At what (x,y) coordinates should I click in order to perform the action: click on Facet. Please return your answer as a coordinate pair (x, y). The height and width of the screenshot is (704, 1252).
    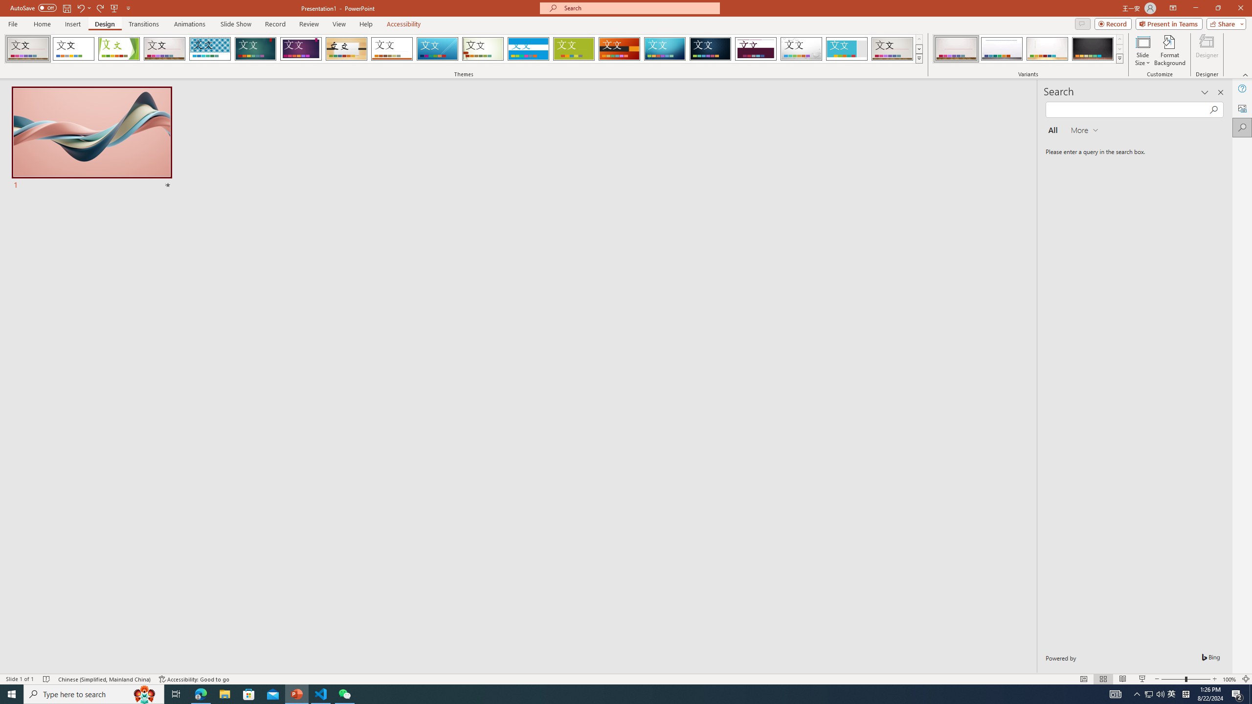
    Looking at the image, I should click on (119, 49).